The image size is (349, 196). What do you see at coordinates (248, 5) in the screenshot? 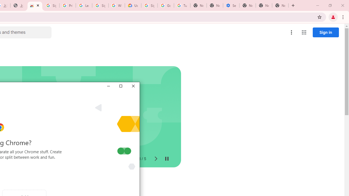
I see `New Tab` at bounding box center [248, 5].